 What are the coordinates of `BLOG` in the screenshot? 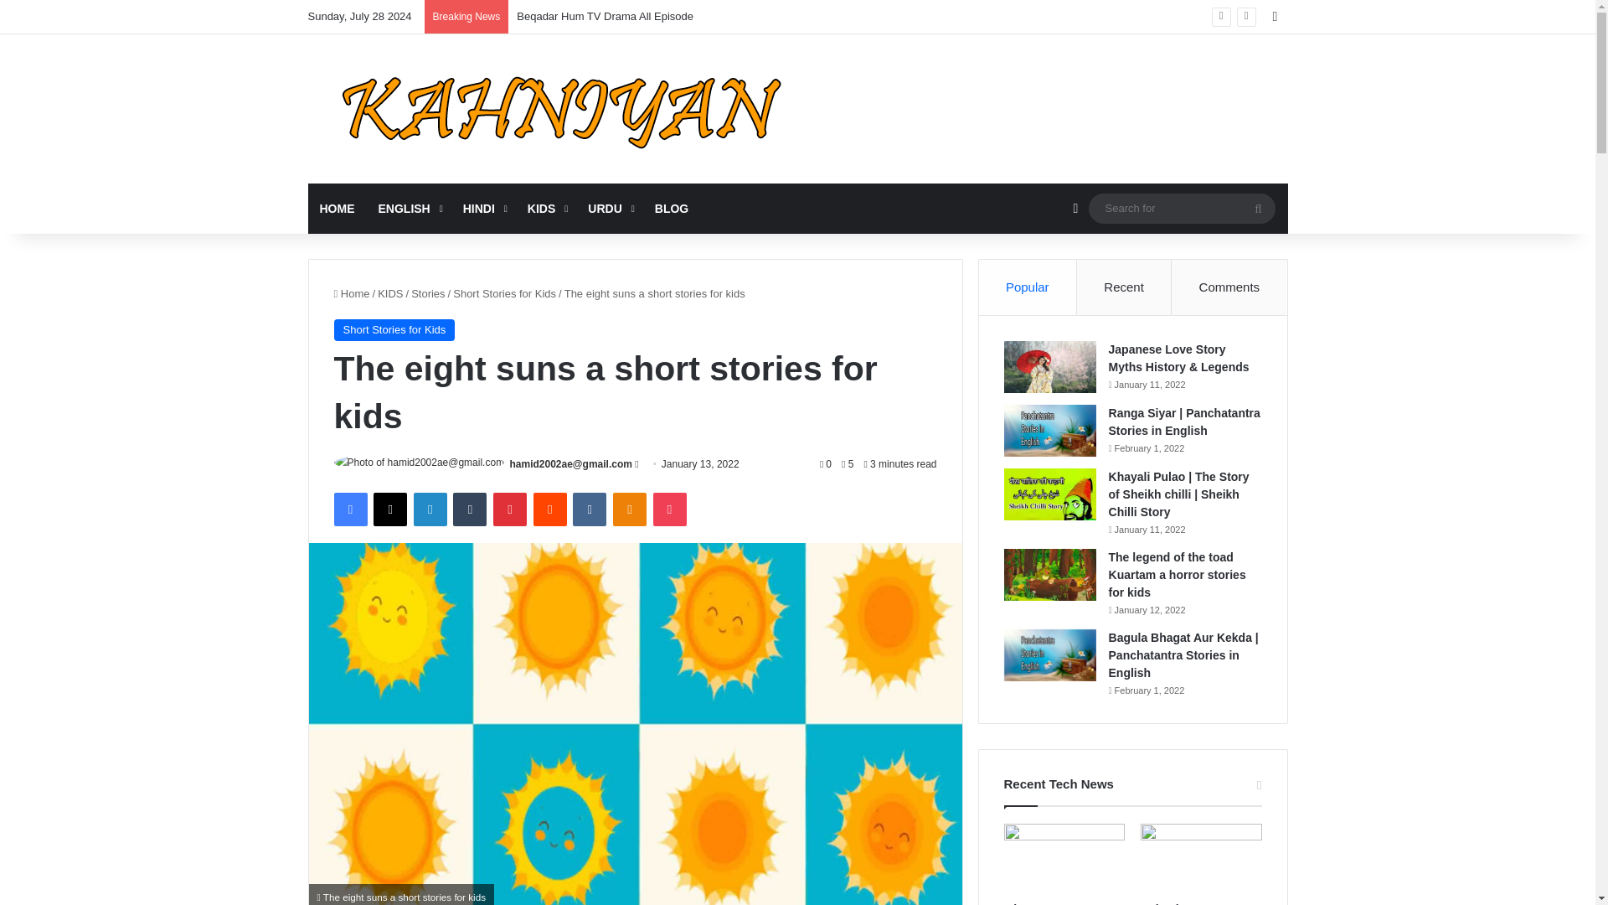 It's located at (672, 208).